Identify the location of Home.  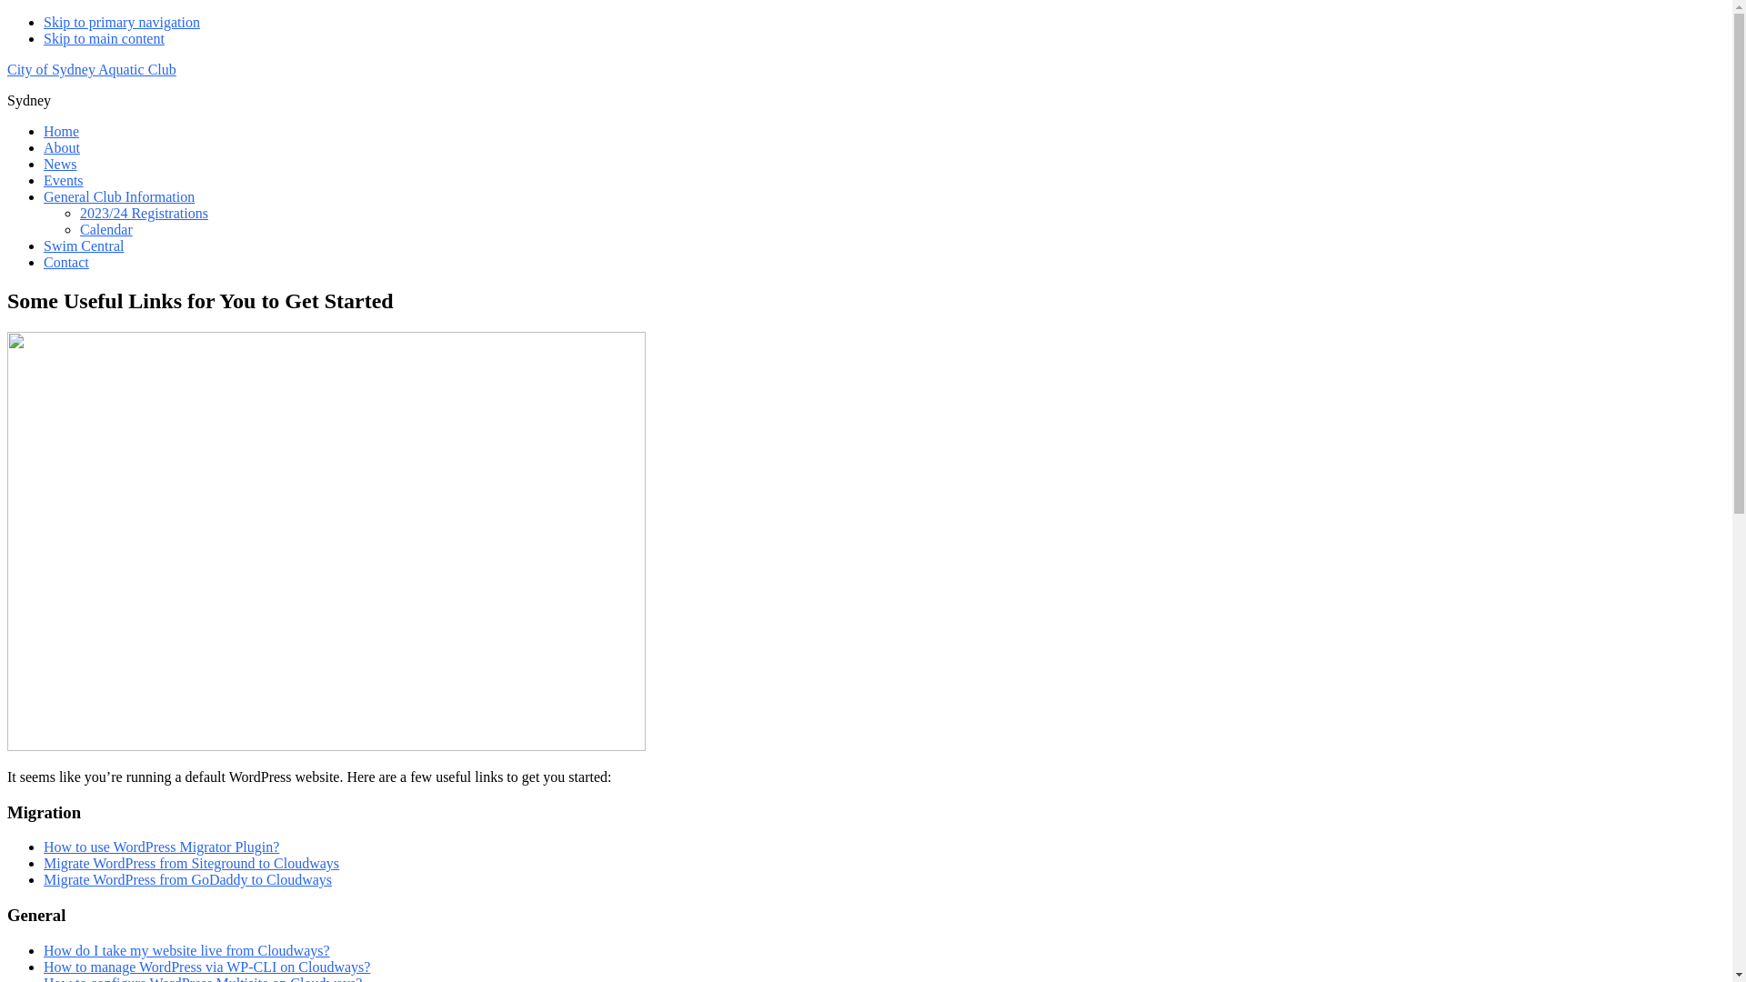
(62, 131).